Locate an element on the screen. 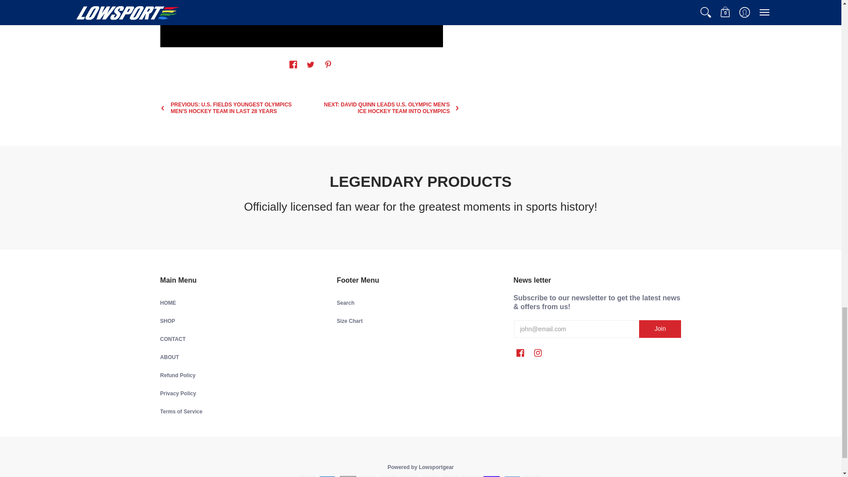 Image resolution: width=848 pixels, height=477 pixels. Apple Pay is located at coordinates (348, 476).